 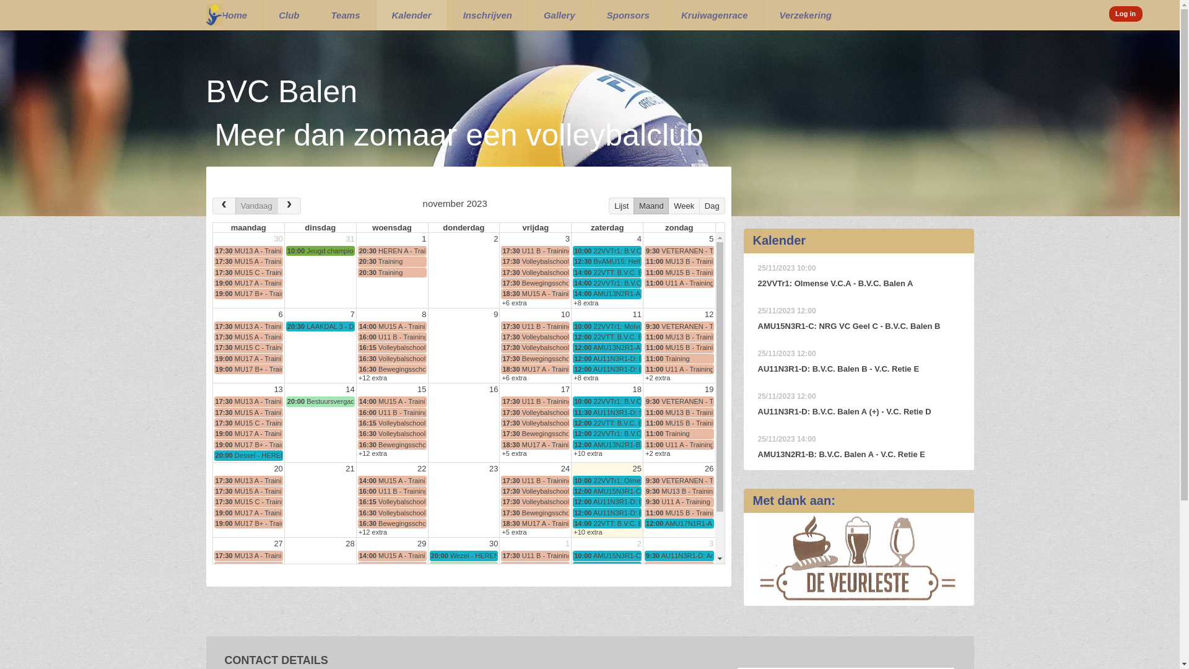 What do you see at coordinates (607, 434) in the screenshot?
I see `12:00 22VVTr1: B.V.C. Balen B - Spinley Dessel B` at bounding box center [607, 434].